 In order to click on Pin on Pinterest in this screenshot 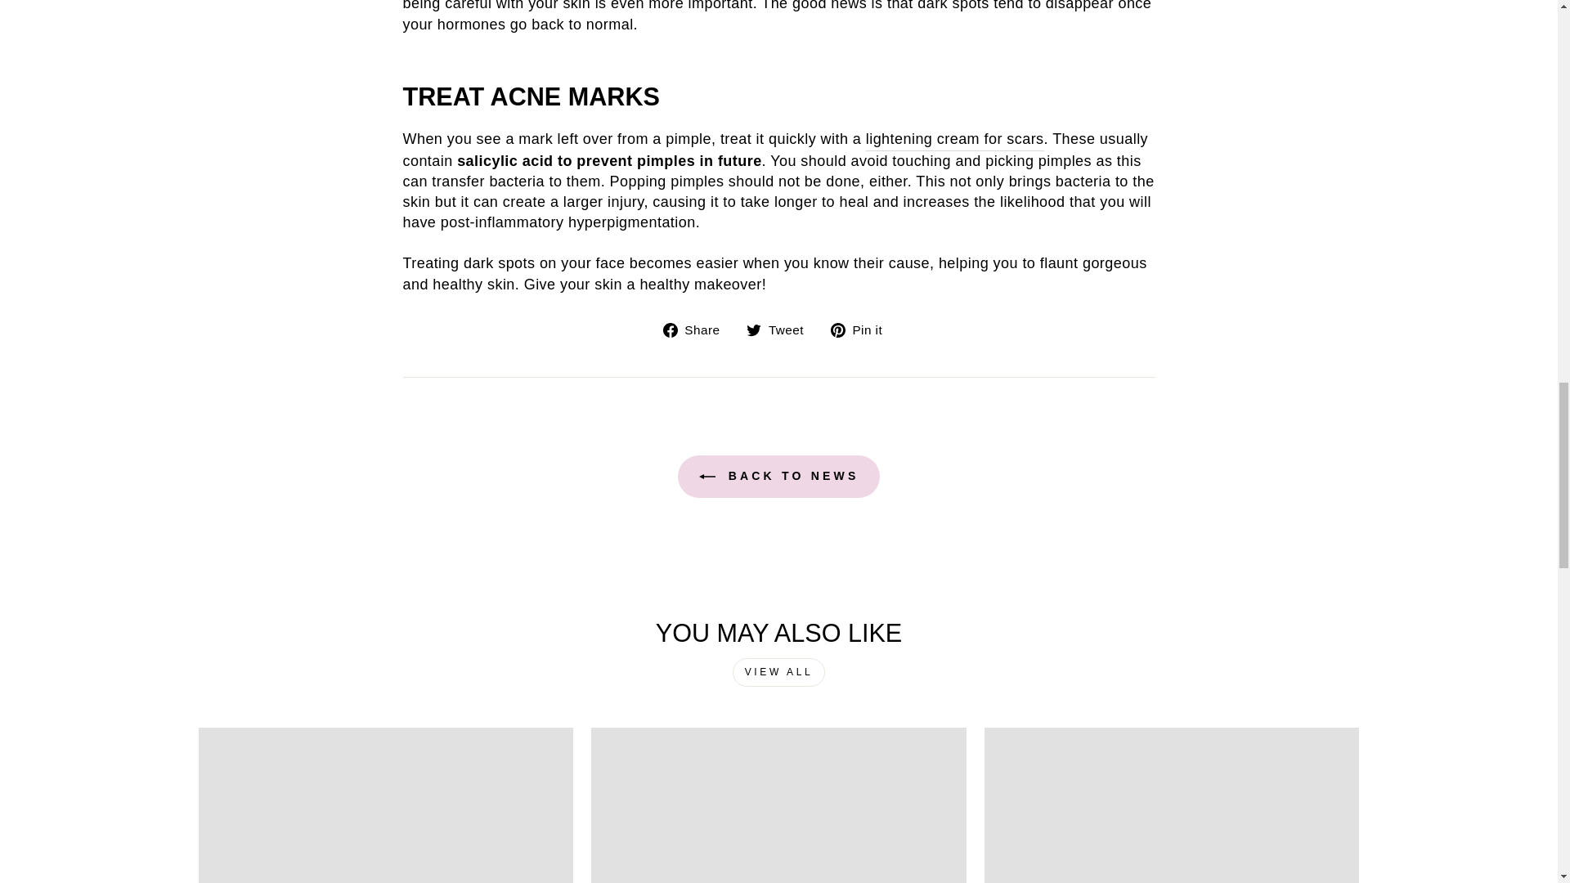, I will do `click(862, 329)`.